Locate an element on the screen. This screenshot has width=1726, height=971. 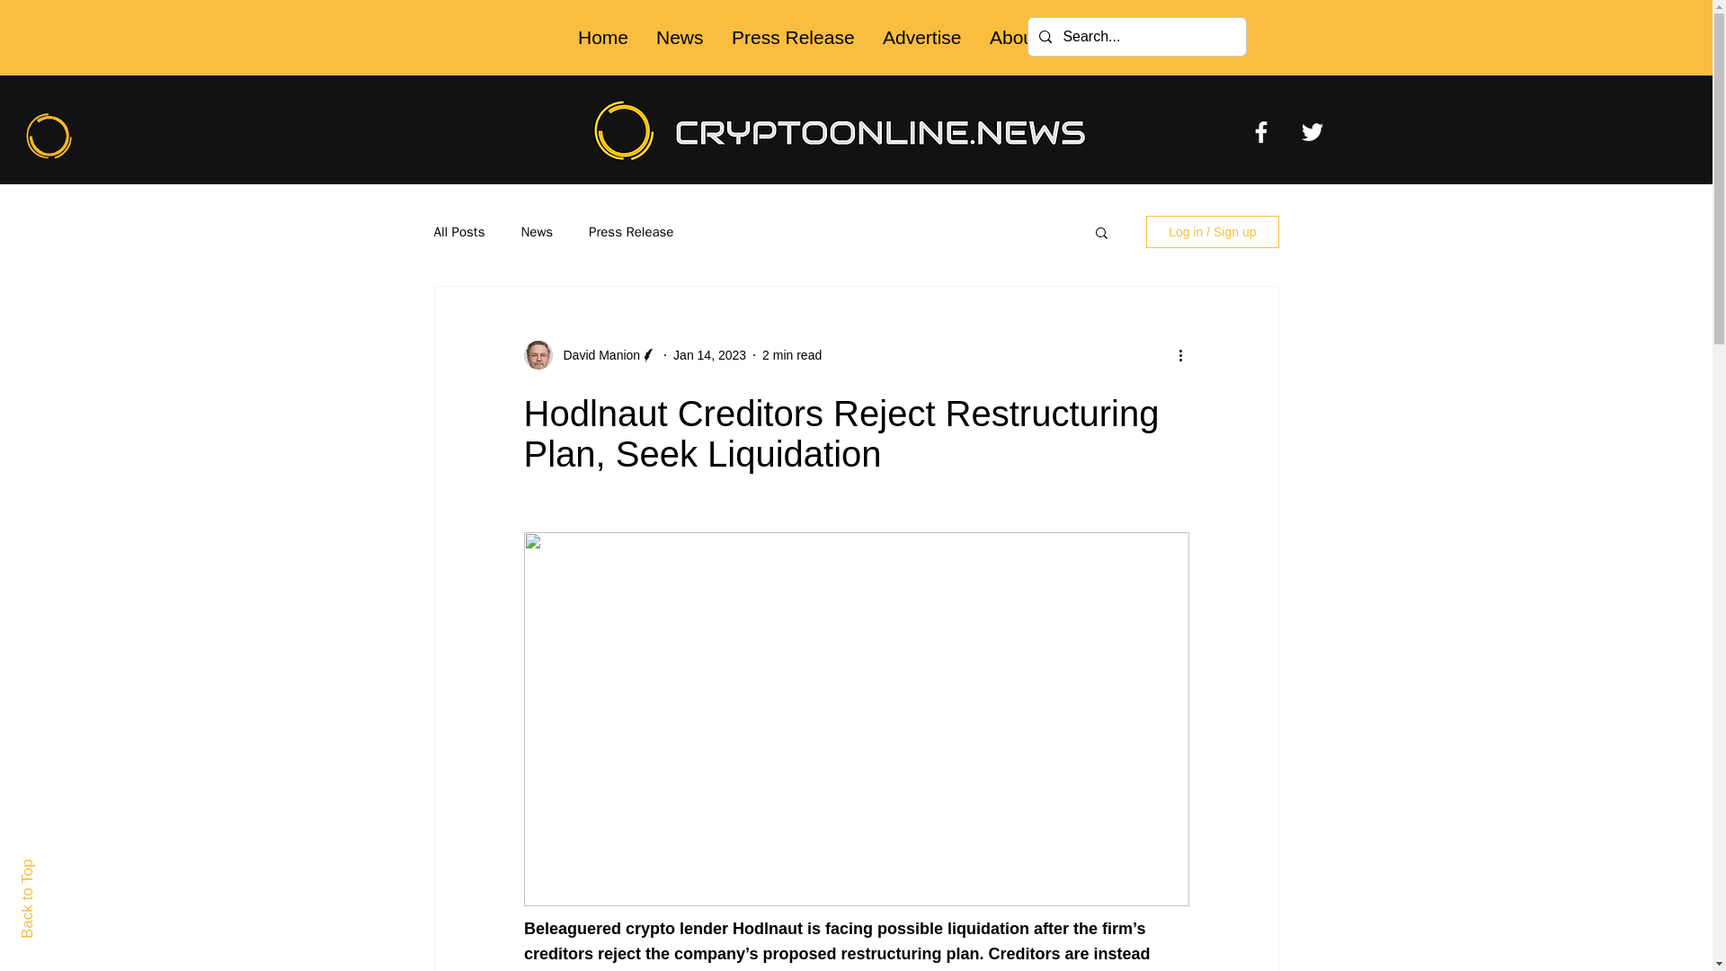
About is located at coordinates (1014, 38).